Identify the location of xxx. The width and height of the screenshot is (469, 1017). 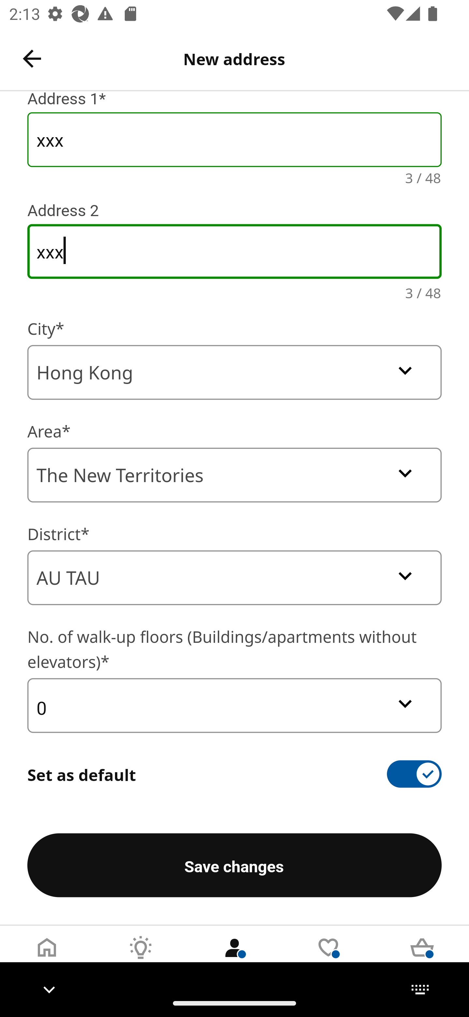
(234, 140).